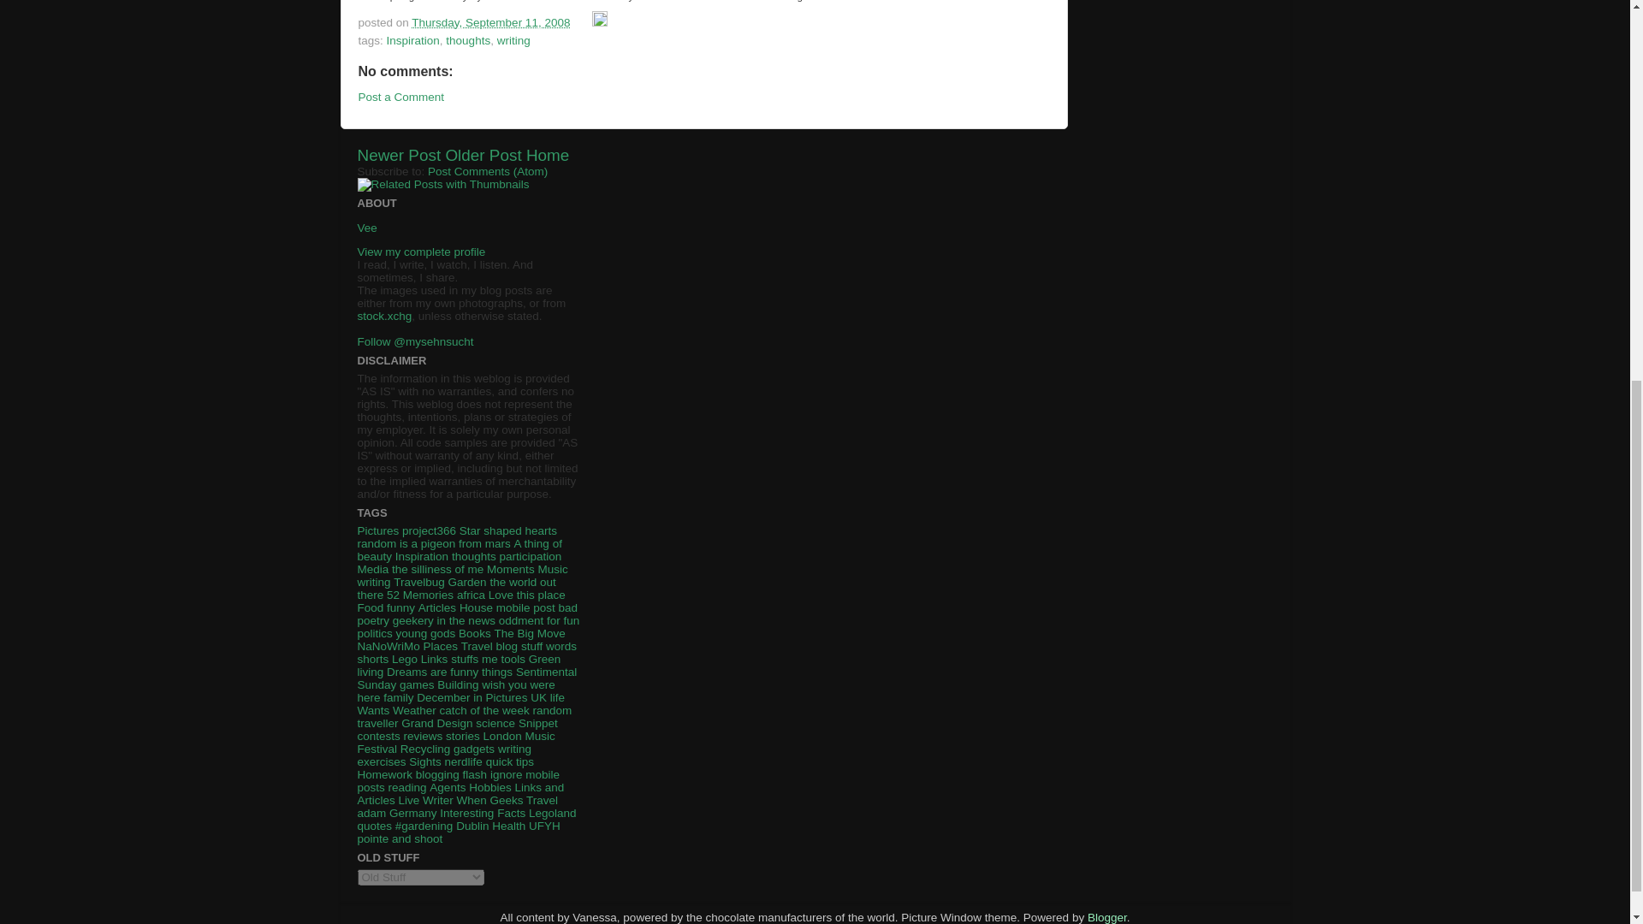  Describe the element at coordinates (422, 556) in the screenshot. I see `Inspiration` at that location.